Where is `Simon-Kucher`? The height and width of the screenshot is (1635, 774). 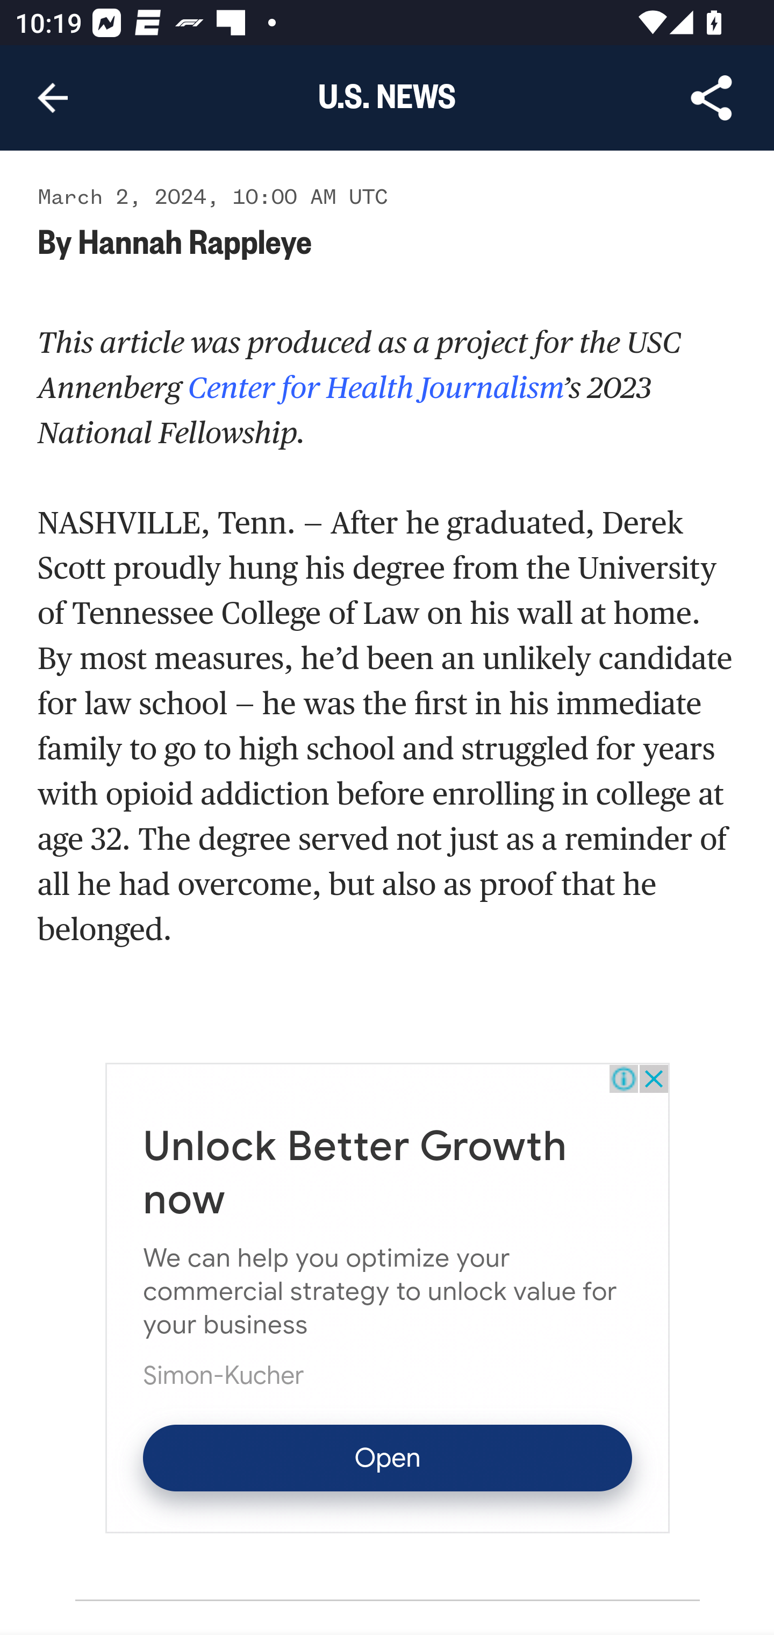
Simon-Kucher is located at coordinates (224, 1377).